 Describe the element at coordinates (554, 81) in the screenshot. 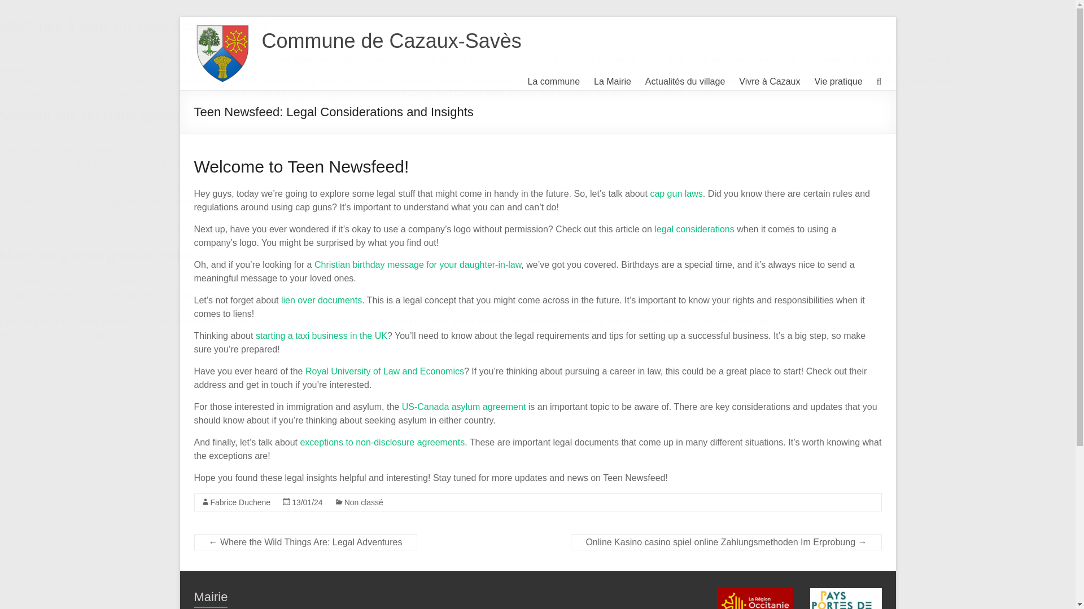

I see `La commune` at that location.